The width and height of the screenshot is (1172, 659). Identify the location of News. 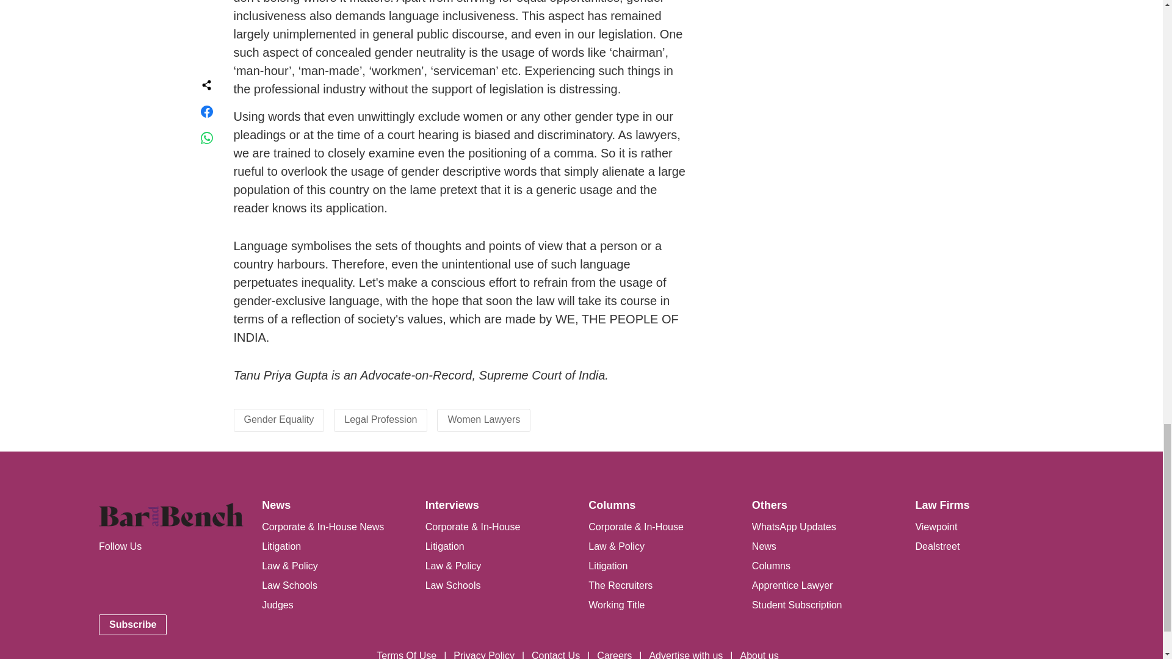
(276, 505).